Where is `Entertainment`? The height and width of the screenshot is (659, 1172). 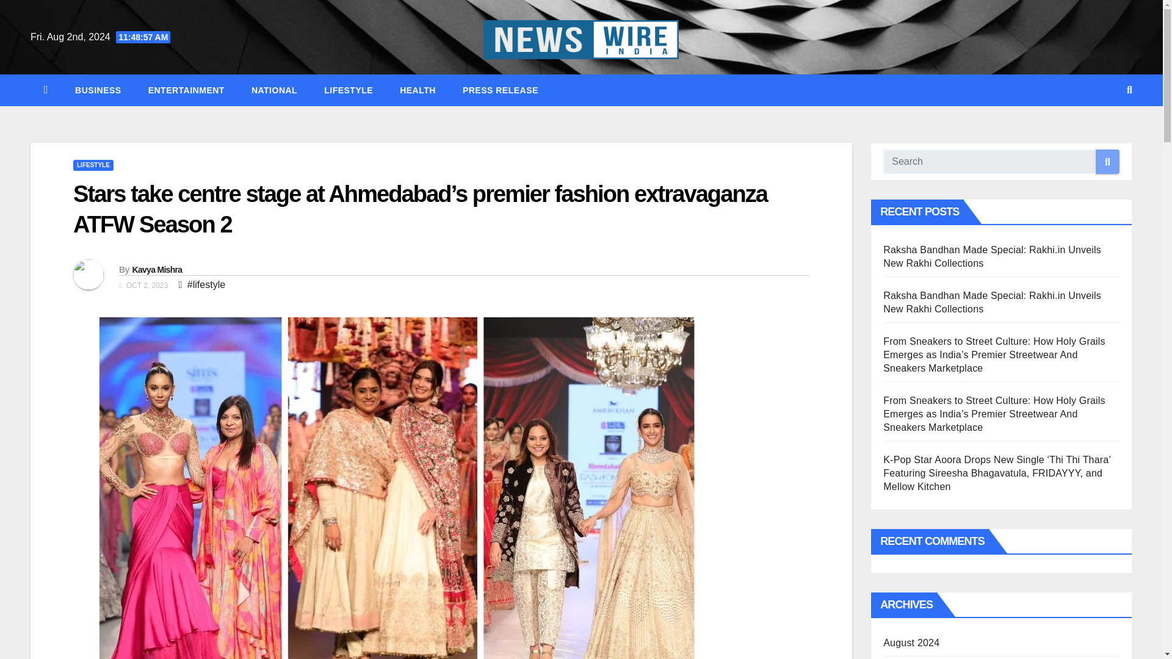 Entertainment is located at coordinates (186, 90).